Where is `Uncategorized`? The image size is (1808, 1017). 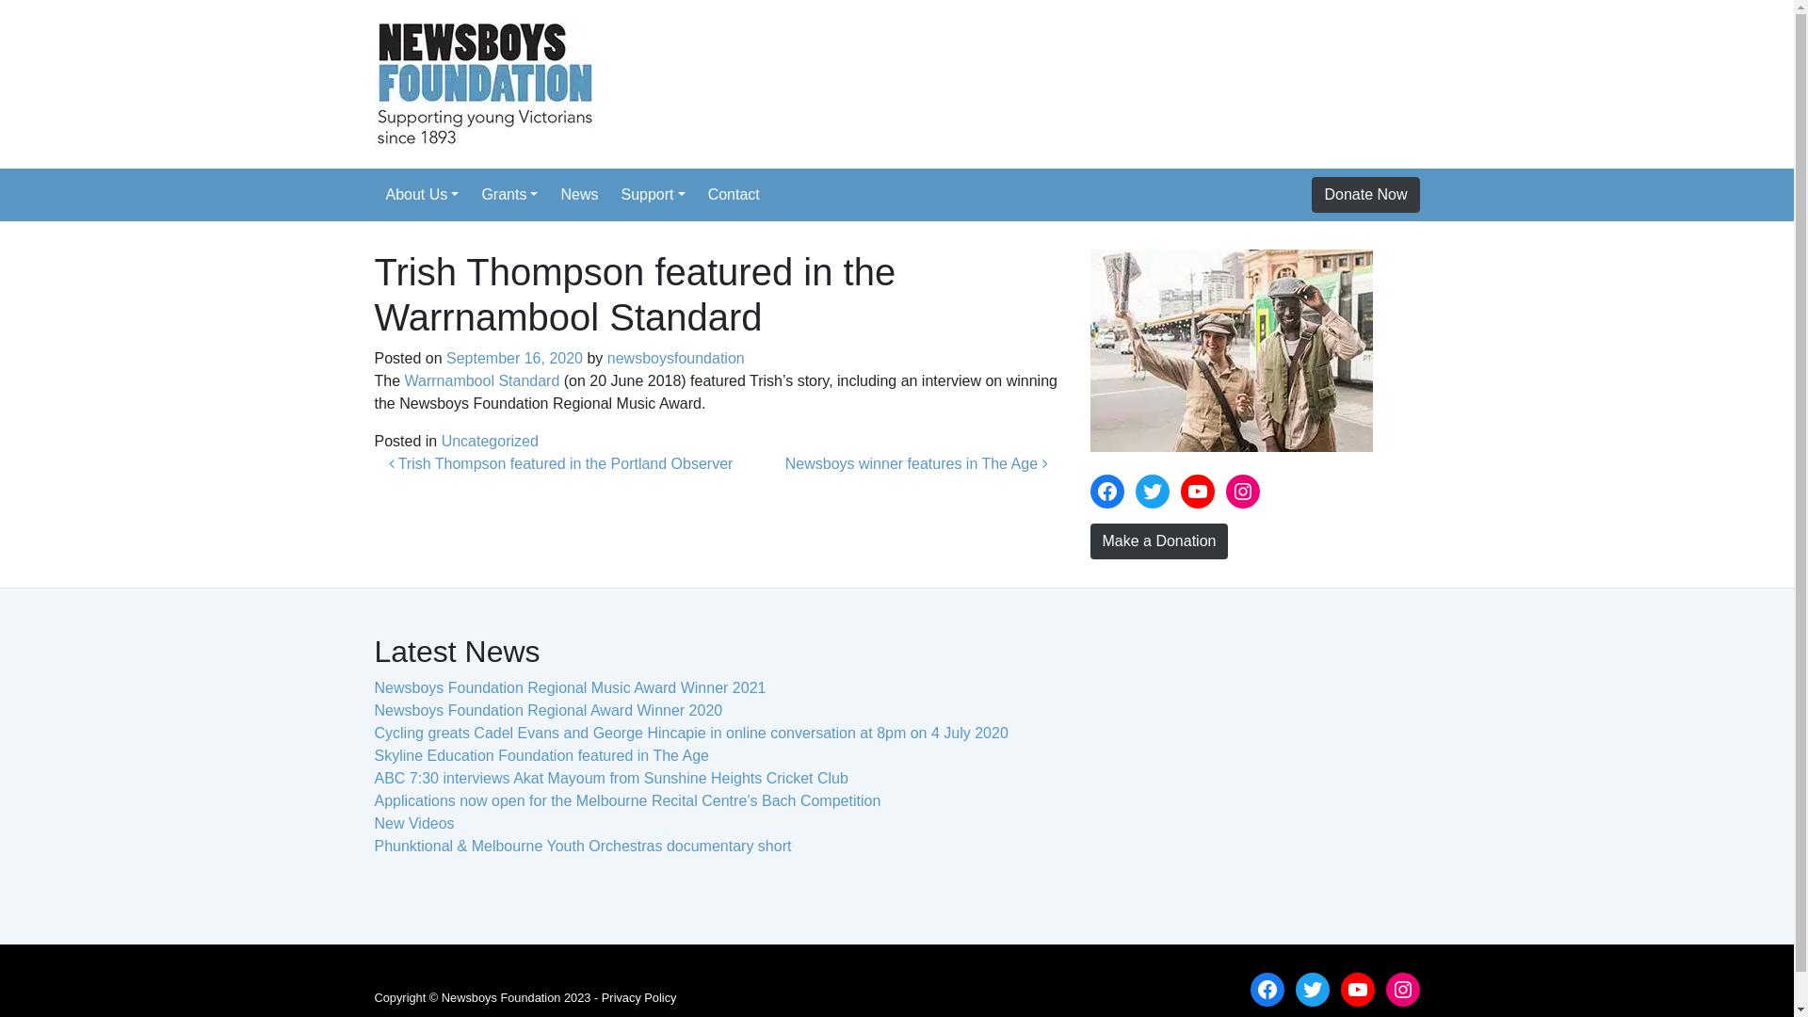
Uncategorized is located at coordinates (490, 441).